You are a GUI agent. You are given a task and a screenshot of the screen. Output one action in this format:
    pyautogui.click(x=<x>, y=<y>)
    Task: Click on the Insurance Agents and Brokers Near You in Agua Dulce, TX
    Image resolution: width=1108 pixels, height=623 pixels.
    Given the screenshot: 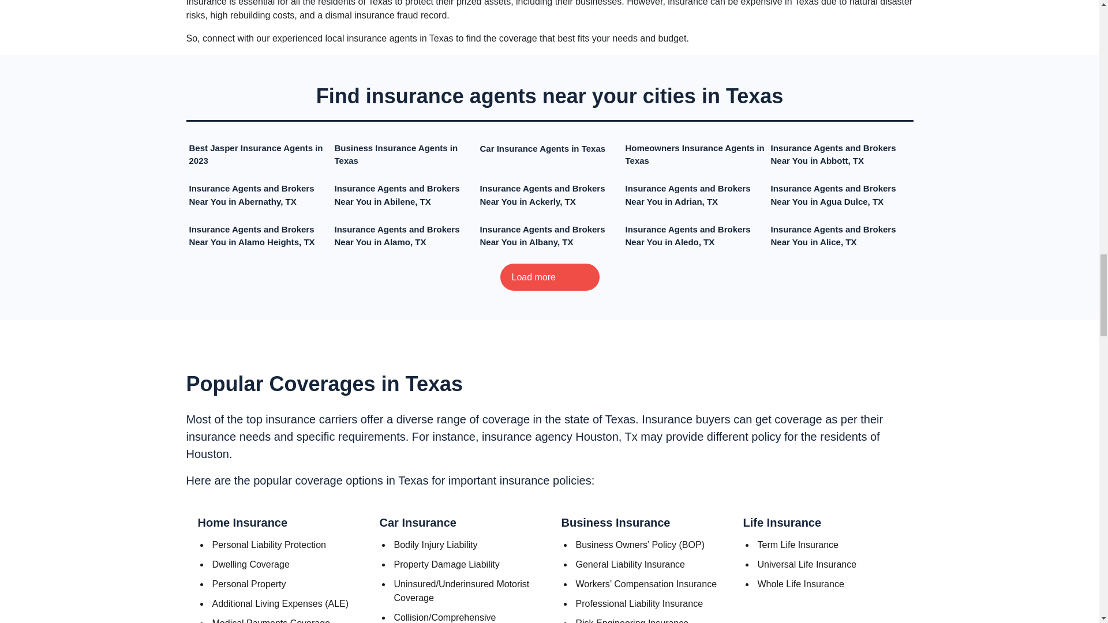 What is the action you would take?
    pyautogui.click(x=841, y=195)
    